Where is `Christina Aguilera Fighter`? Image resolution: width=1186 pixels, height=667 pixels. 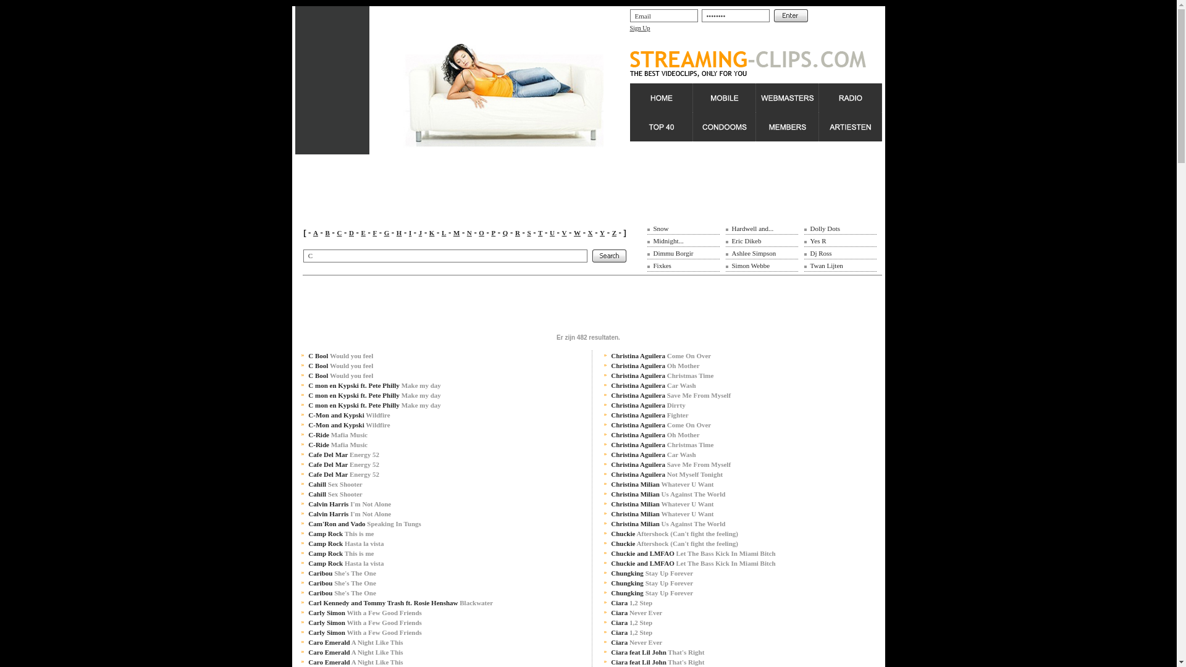 Christina Aguilera Fighter is located at coordinates (650, 415).